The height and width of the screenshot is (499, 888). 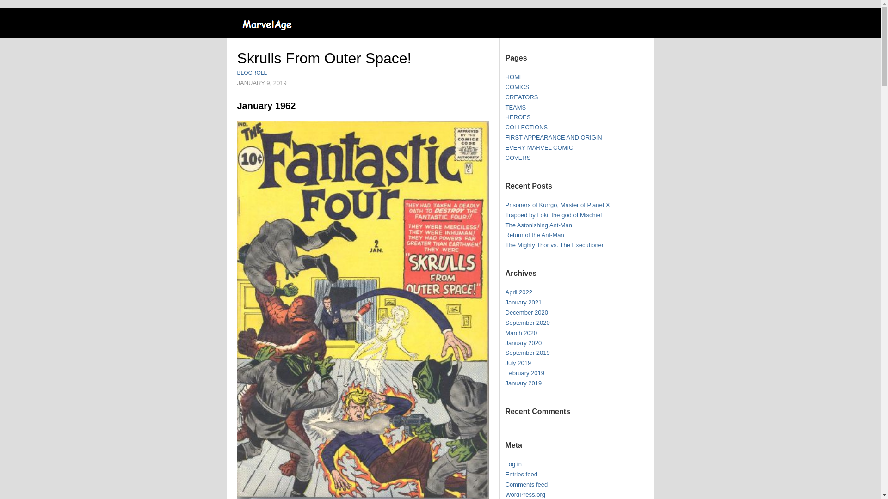 What do you see at coordinates (538, 225) in the screenshot?
I see `The Astonishing Ant-Man` at bounding box center [538, 225].